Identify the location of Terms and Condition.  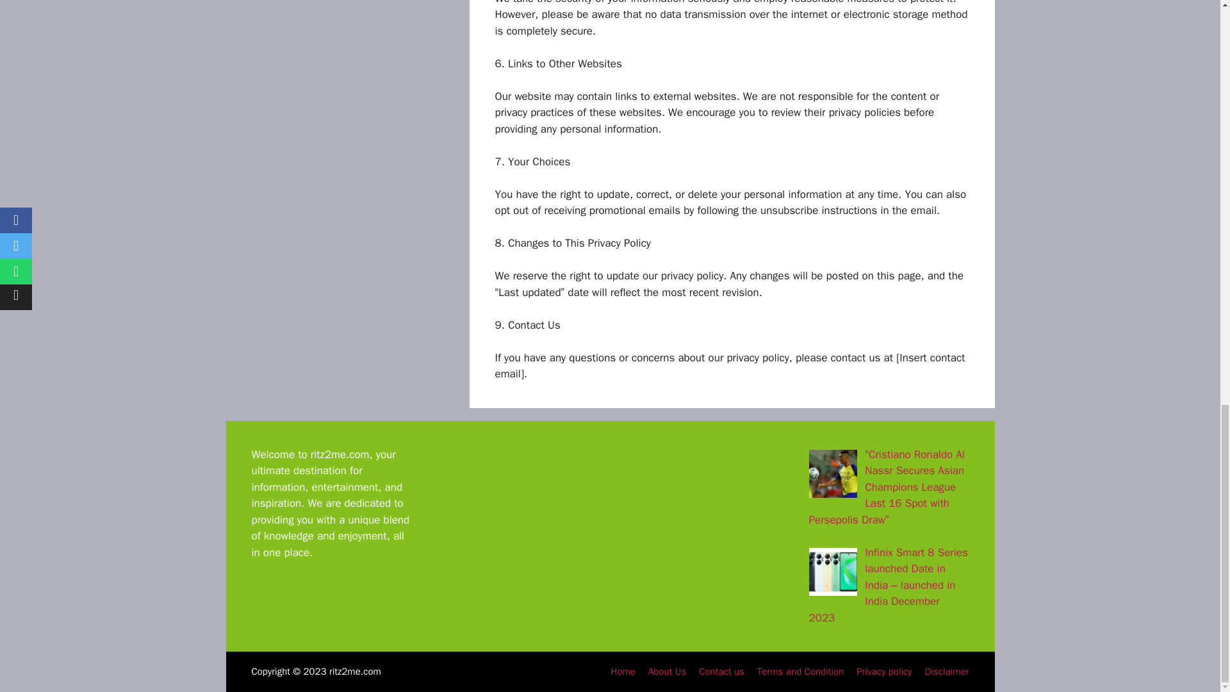
(801, 671).